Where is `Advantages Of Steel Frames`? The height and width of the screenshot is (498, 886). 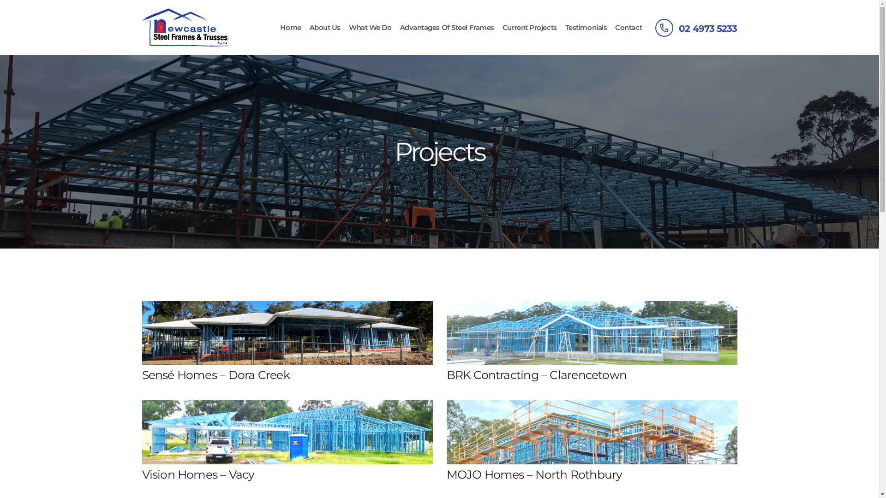
Advantages Of Steel Frames is located at coordinates (447, 28).